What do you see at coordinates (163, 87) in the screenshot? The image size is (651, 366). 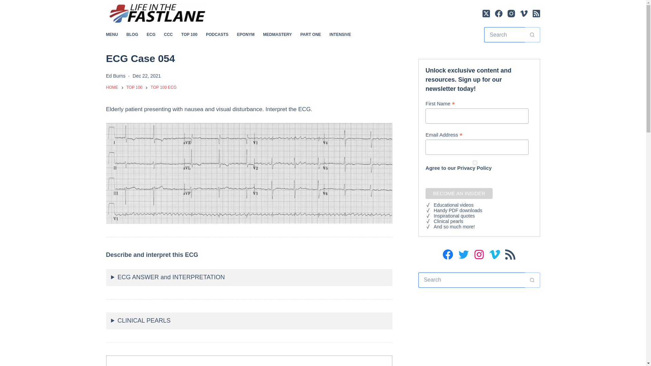 I see `TOP 100 ECG` at bounding box center [163, 87].